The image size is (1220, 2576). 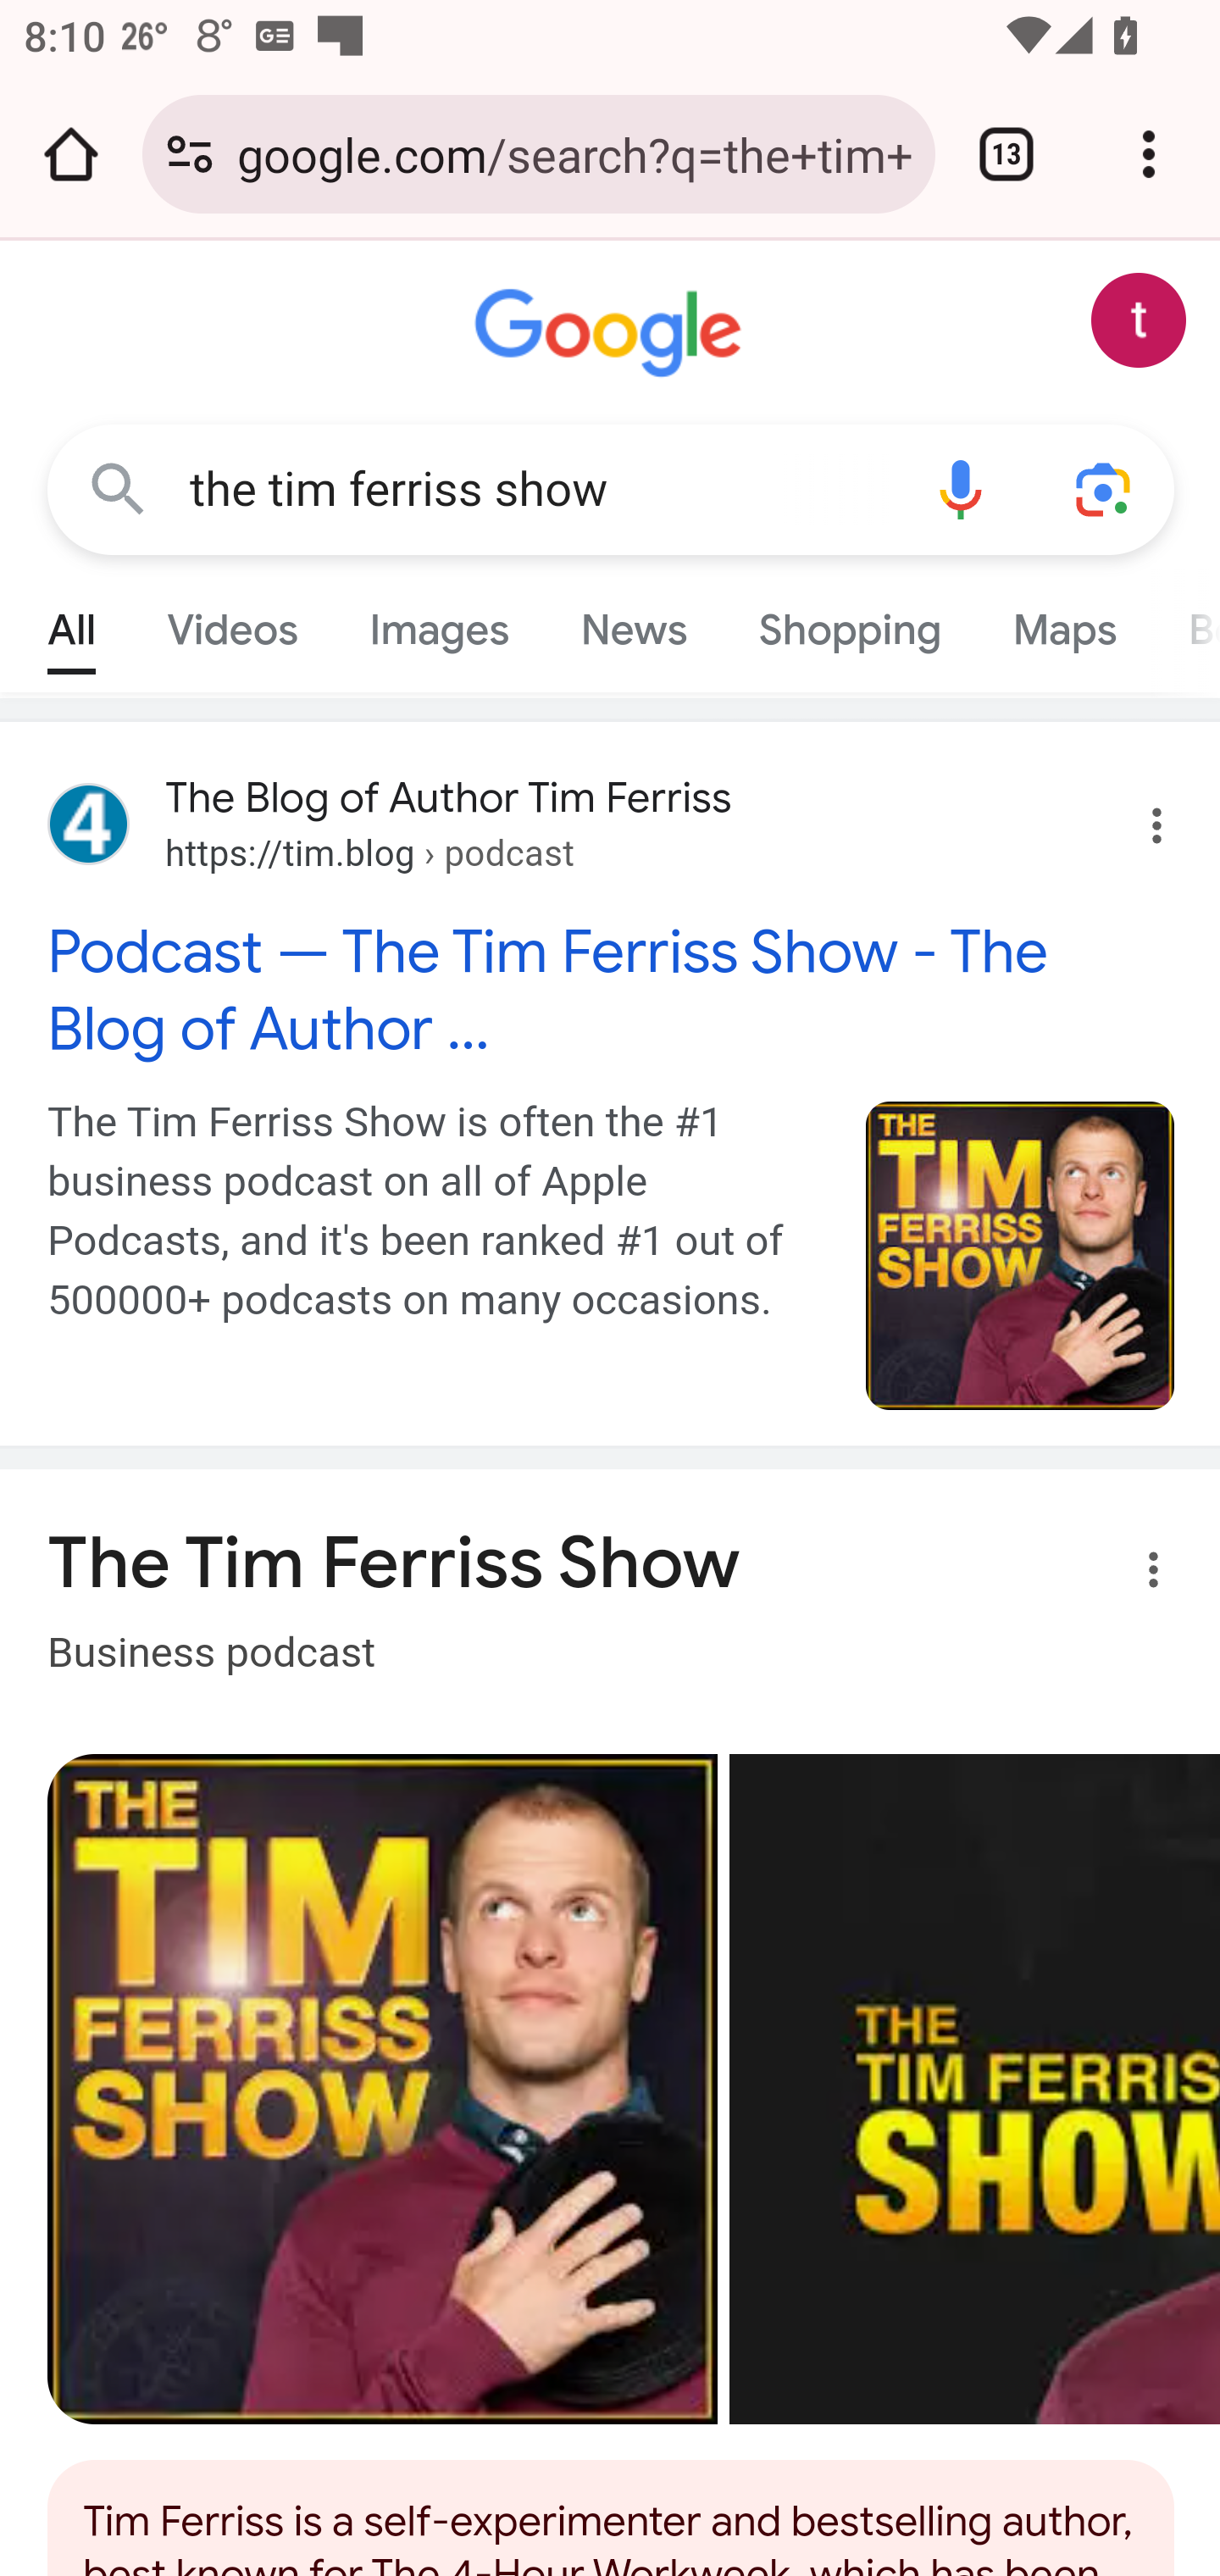 I want to click on Images, so click(x=439, y=622).